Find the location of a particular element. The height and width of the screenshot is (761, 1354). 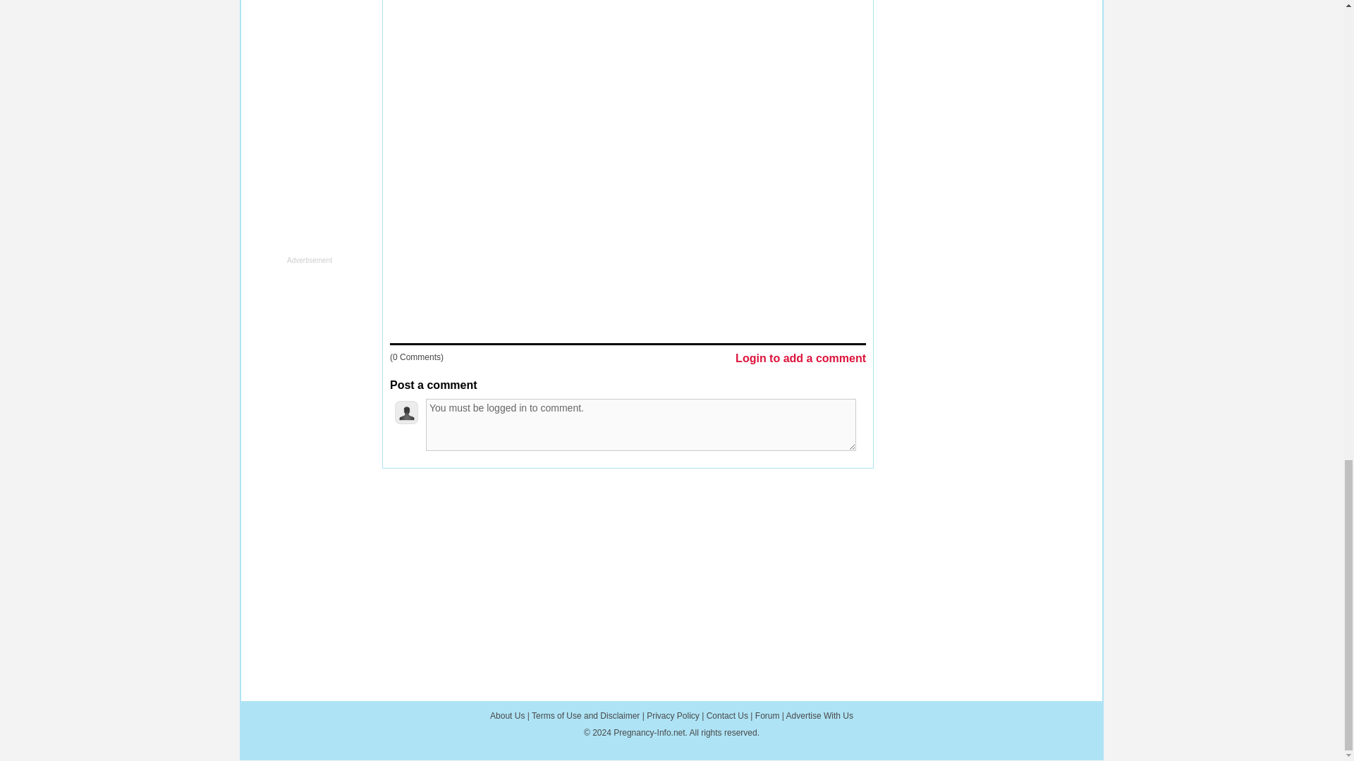

LOG IN is located at coordinates (559, 496).